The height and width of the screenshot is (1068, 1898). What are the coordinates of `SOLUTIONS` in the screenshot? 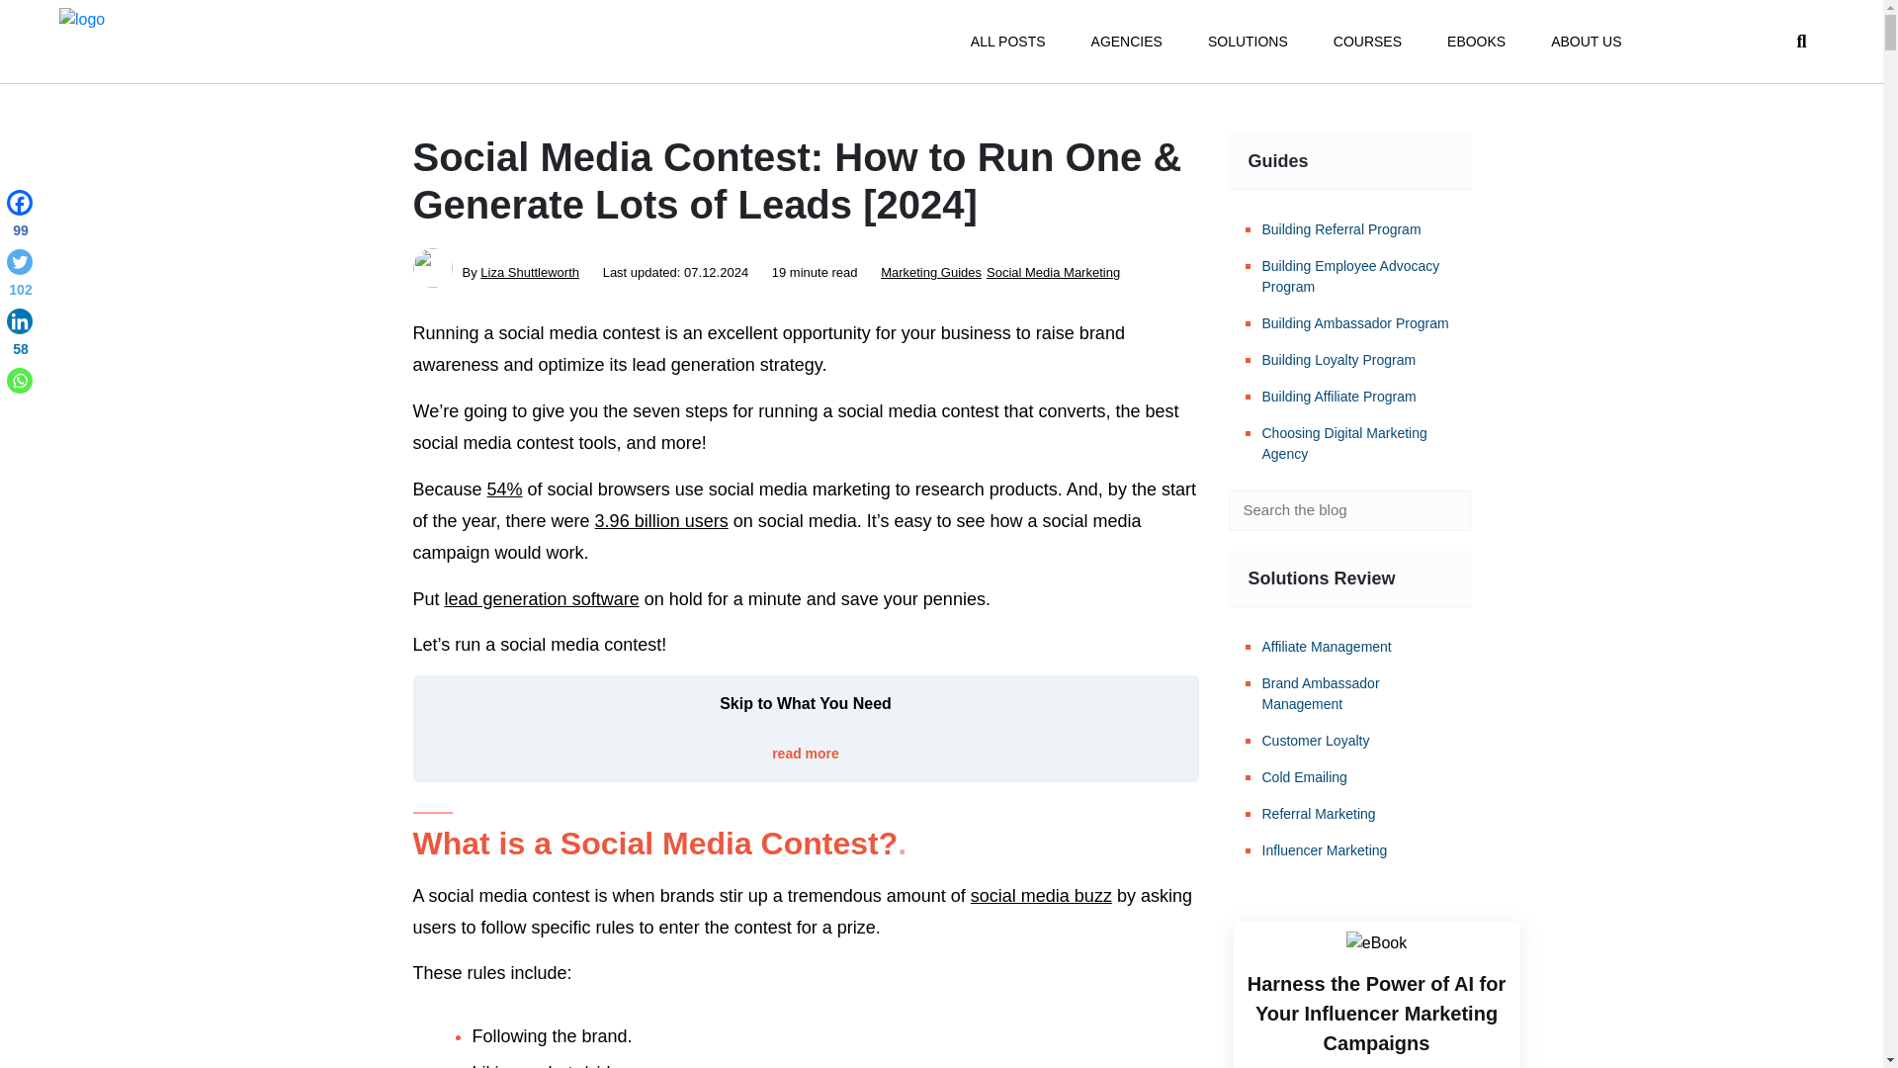 It's located at (1248, 42).